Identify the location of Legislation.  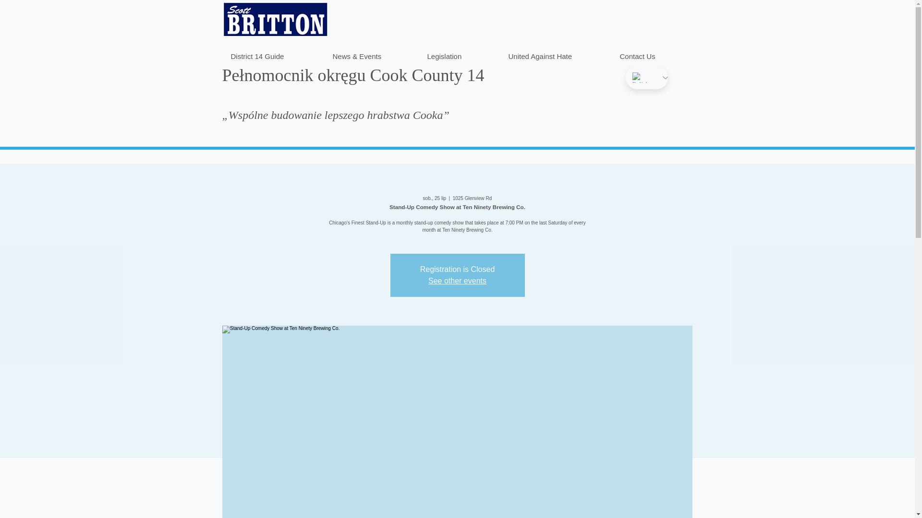
(459, 52).